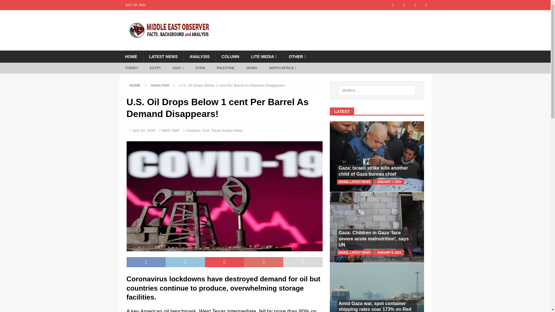  I want to click on LITE MEDIA, so click(264, 57).